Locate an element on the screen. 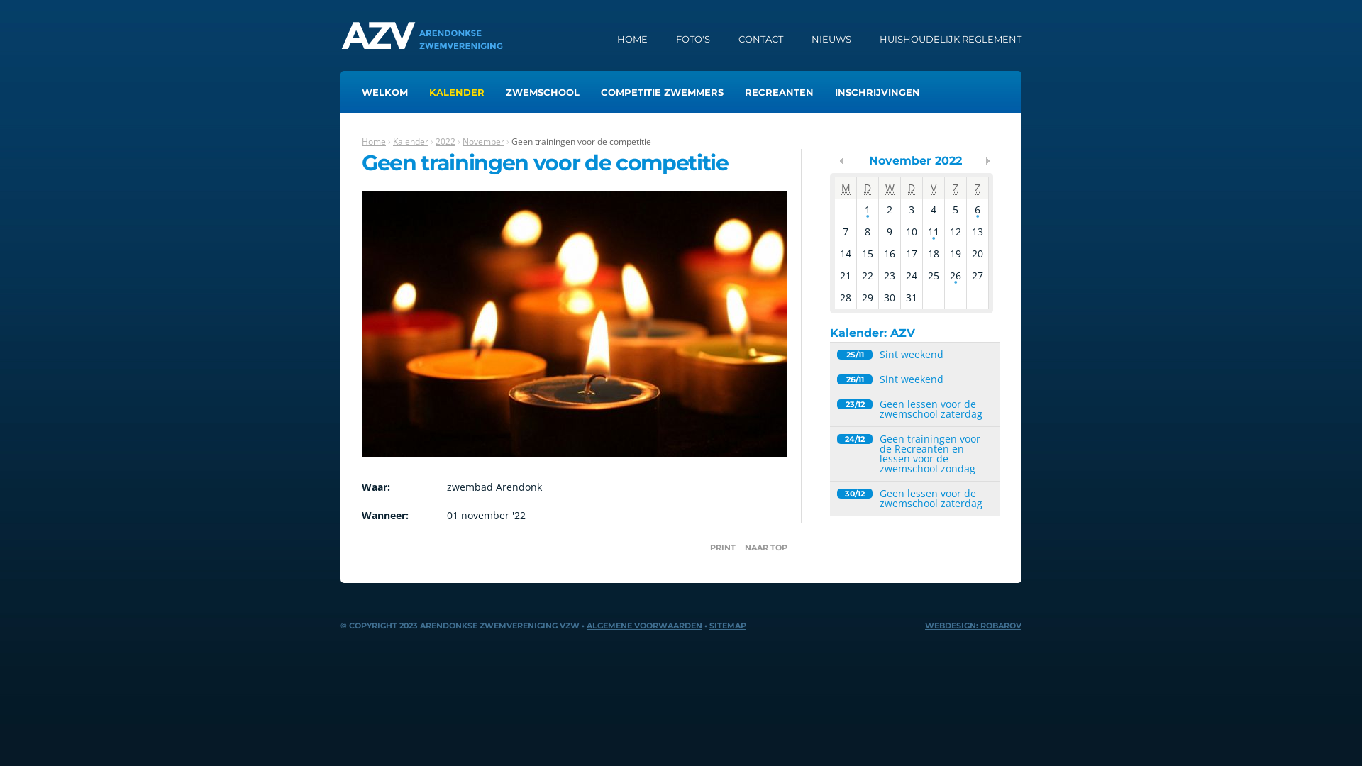 This screenshot has width=1362, height=766. PRINT is located at coordinates (723, 548).